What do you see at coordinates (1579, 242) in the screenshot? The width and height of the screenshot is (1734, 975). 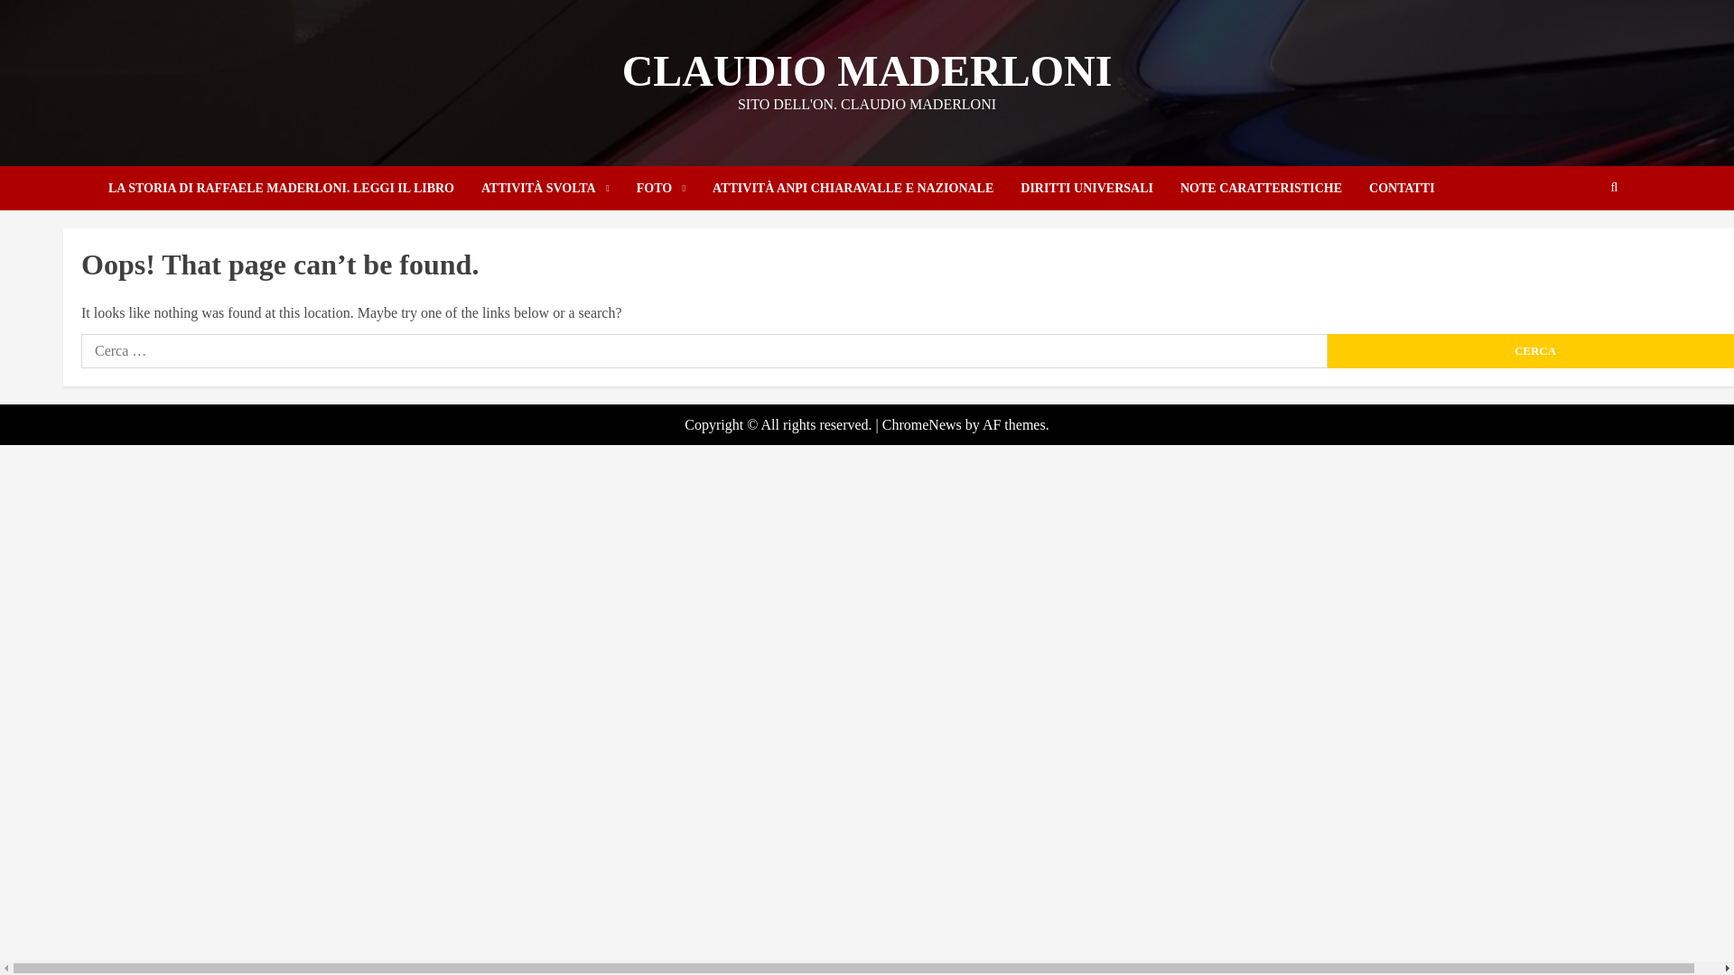 I see `Cerca` at bounding box center [1579, 242].